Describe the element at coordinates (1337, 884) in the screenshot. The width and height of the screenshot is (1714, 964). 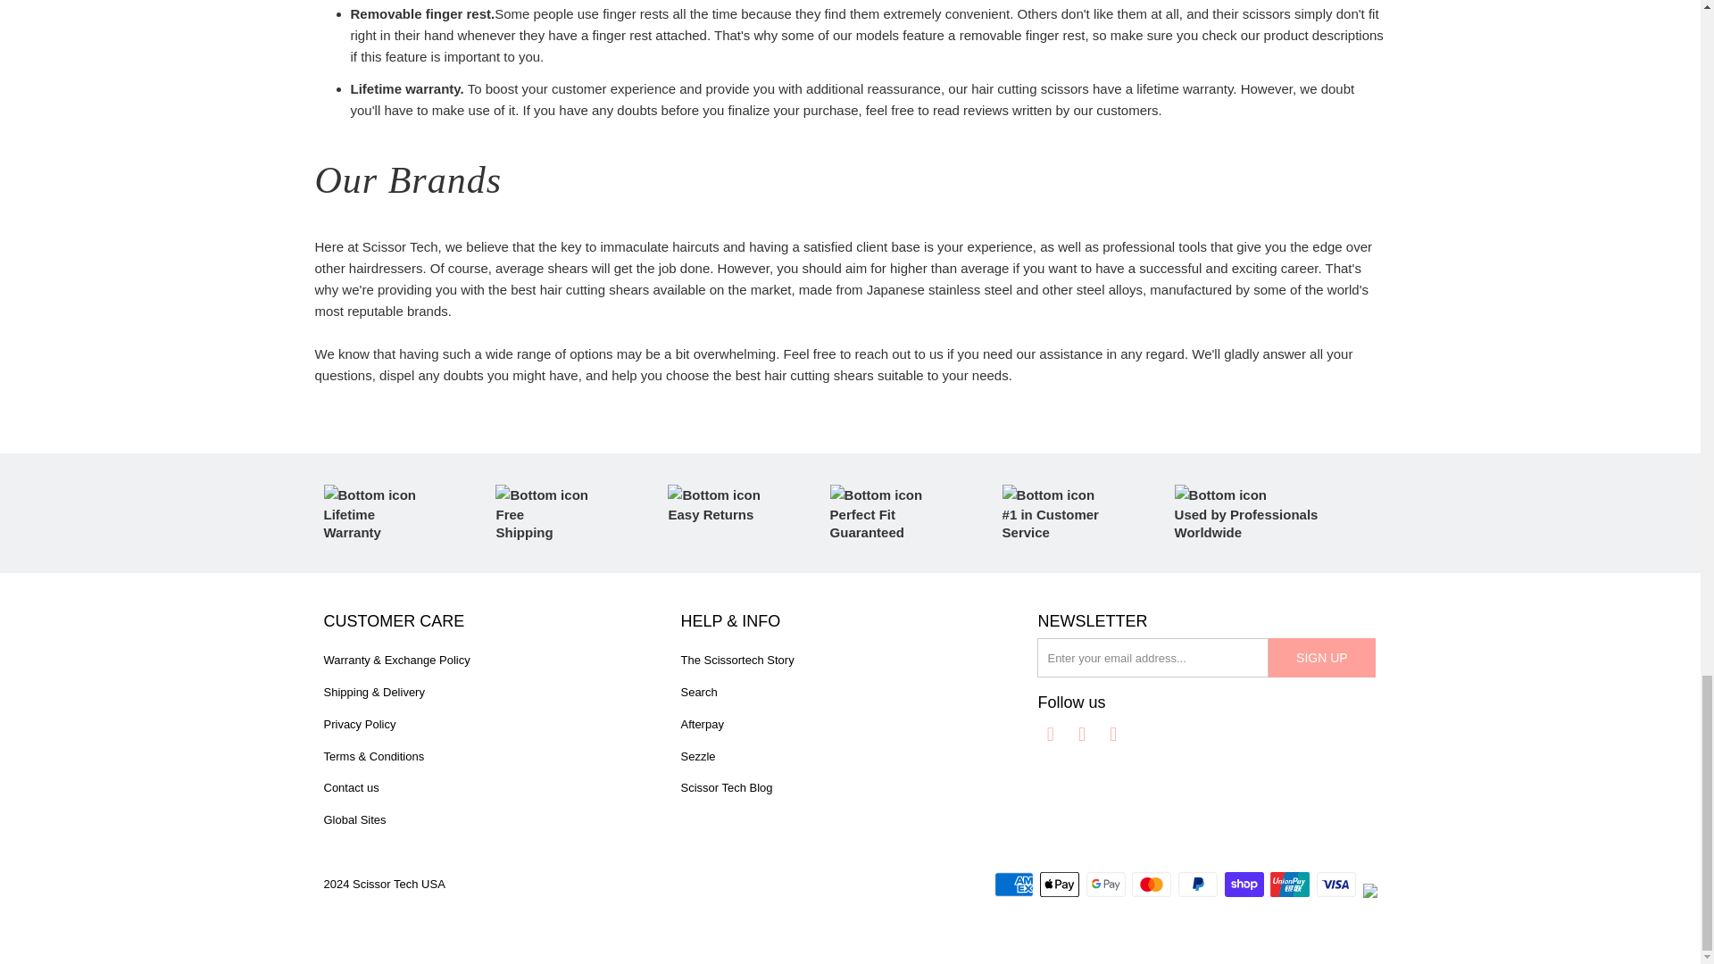
I see `Visa` at that location.